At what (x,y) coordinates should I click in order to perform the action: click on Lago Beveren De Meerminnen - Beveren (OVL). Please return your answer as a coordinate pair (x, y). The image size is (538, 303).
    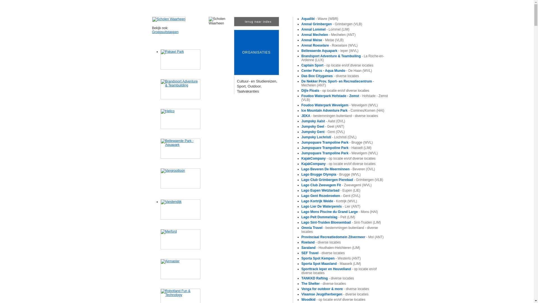
    Looking at the image, I should click on (338, 169).